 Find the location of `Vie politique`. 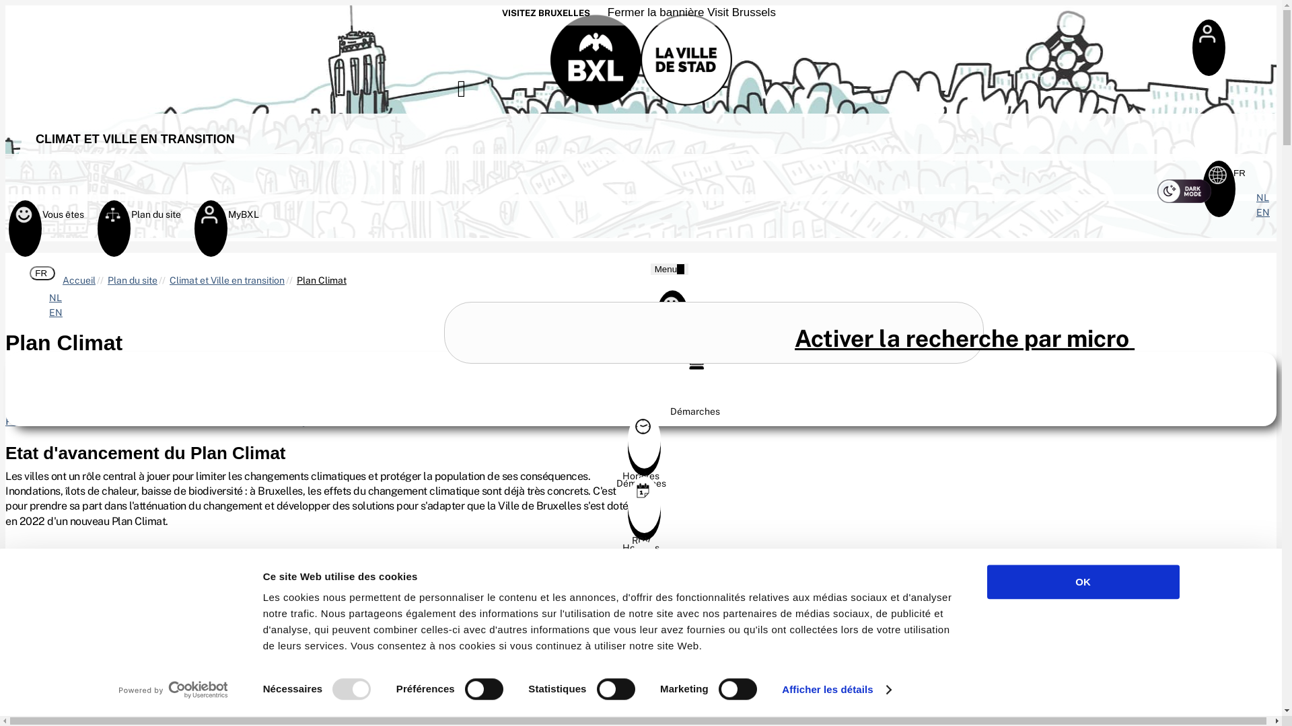

Vie politique is located at coordinates (641, 664).